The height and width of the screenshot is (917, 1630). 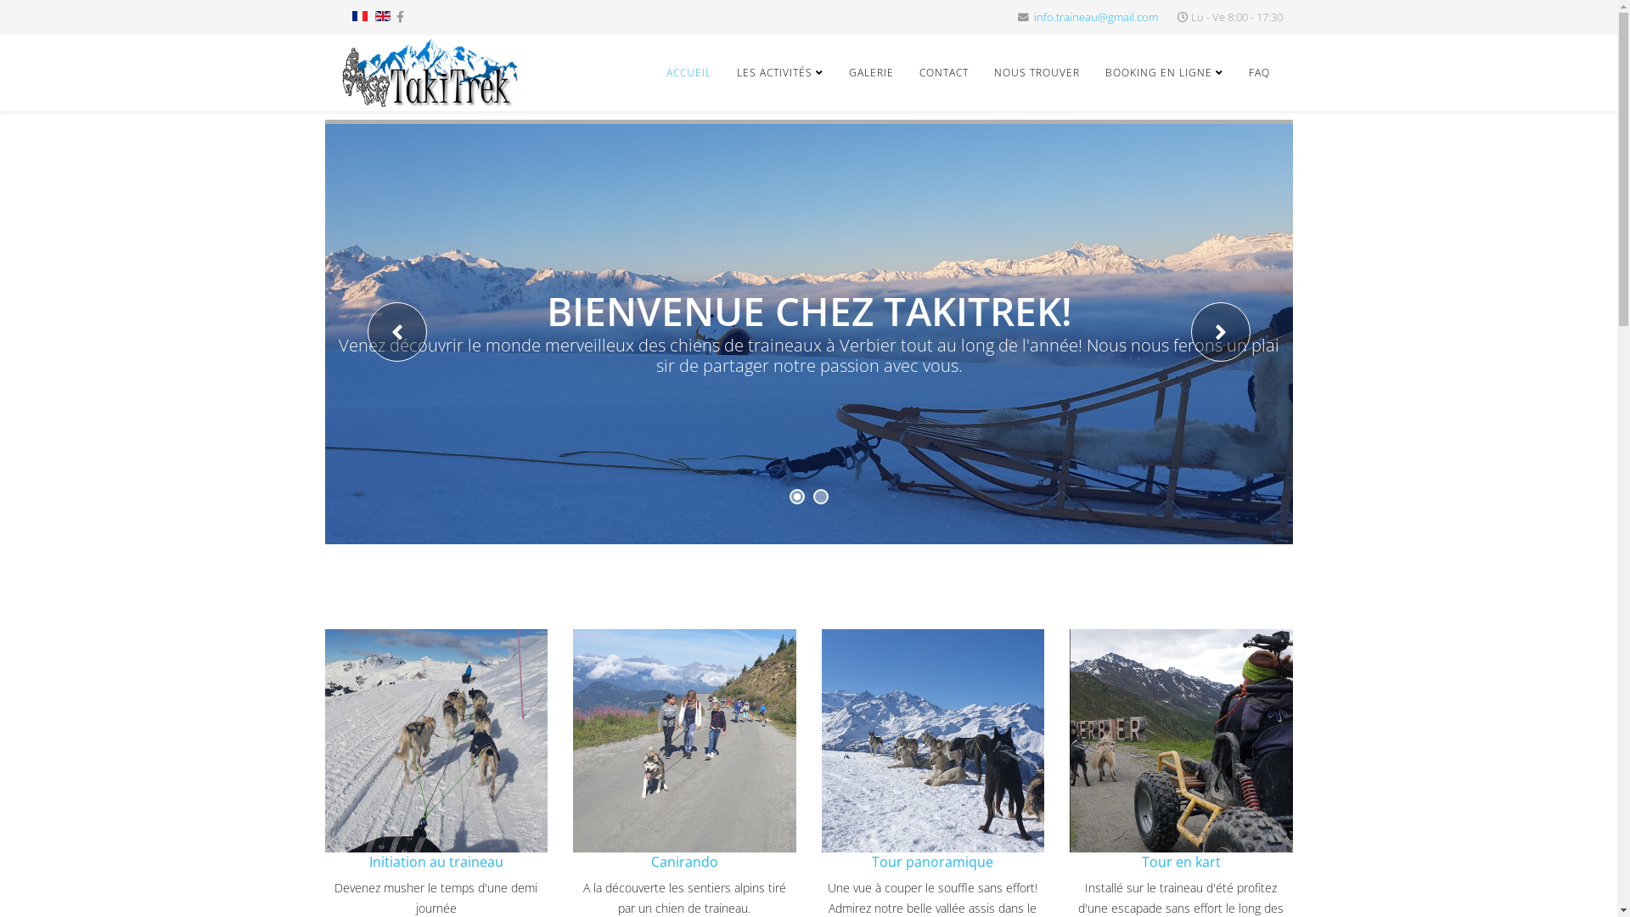 I want to click on ACCUEIL, so click(x=689, y=73).